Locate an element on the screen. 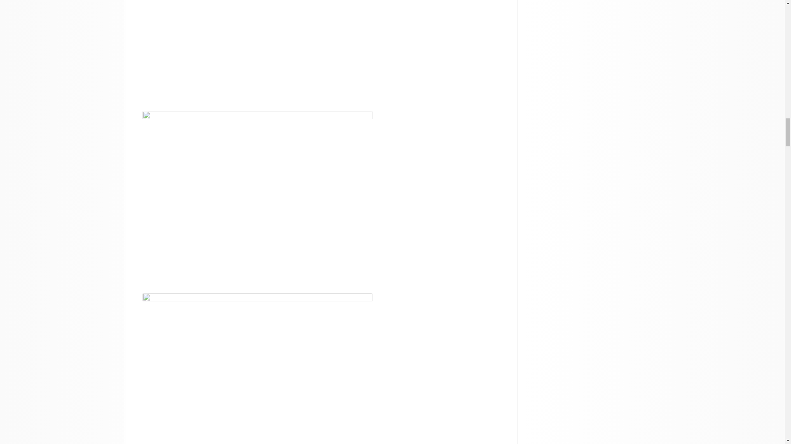  f is located at coordinates (257, 368).